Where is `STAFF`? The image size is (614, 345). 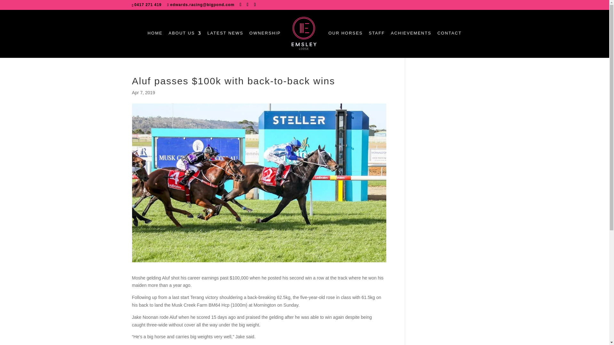
STAFF is located at coordinates (377, 39).